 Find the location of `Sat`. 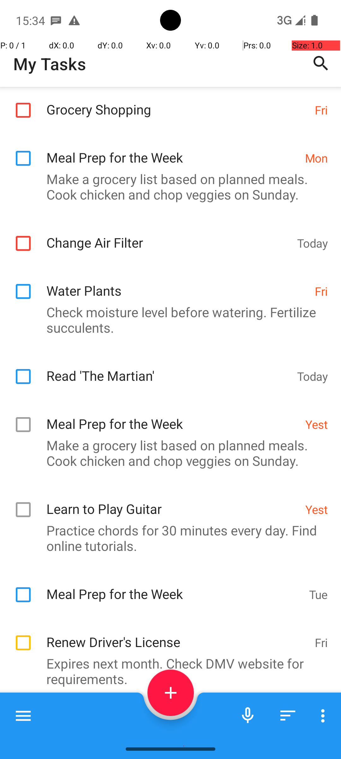

Sat is located at coordinates (320, 723).